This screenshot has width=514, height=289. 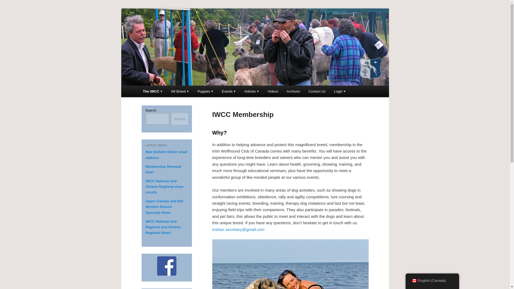 What do you see at coordinates (290, 264) in the screenshot?
I see `Companion-Dog-4` at bounding box center [290, 264].